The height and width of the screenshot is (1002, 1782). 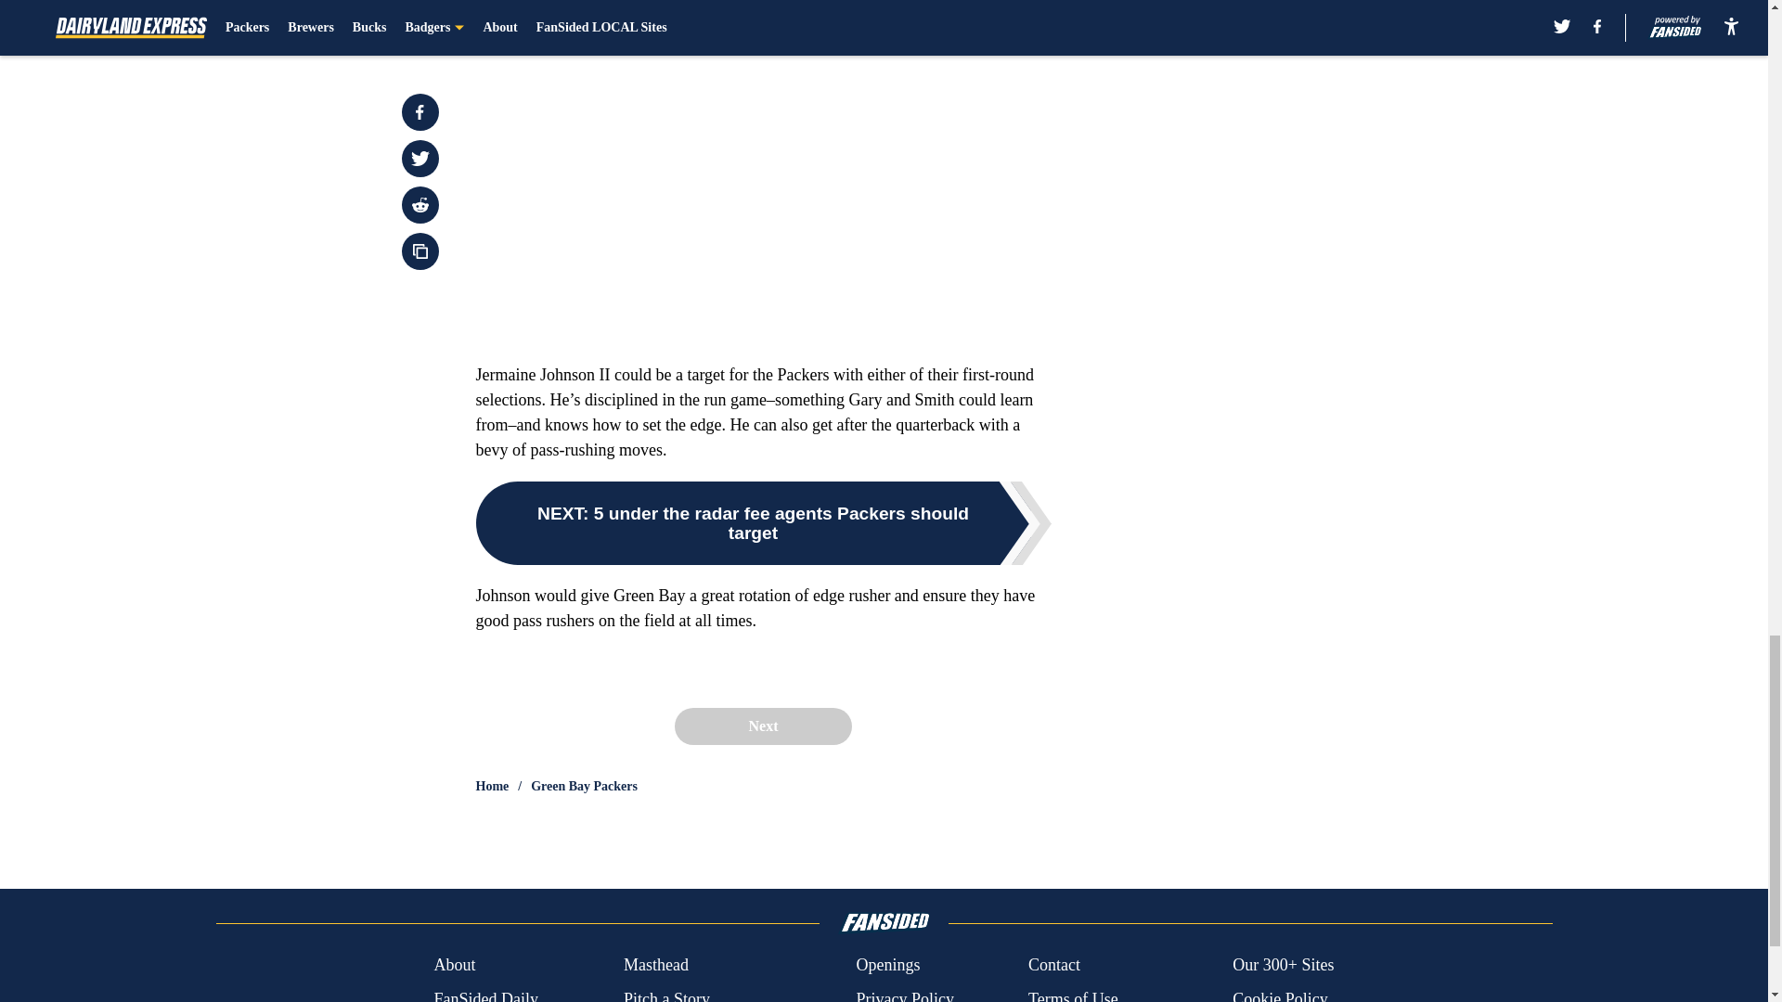 What do you see at coordinates (1073, 995) in the screenshot?
I see `Terms of Use` at bounding box center [1073, 995].